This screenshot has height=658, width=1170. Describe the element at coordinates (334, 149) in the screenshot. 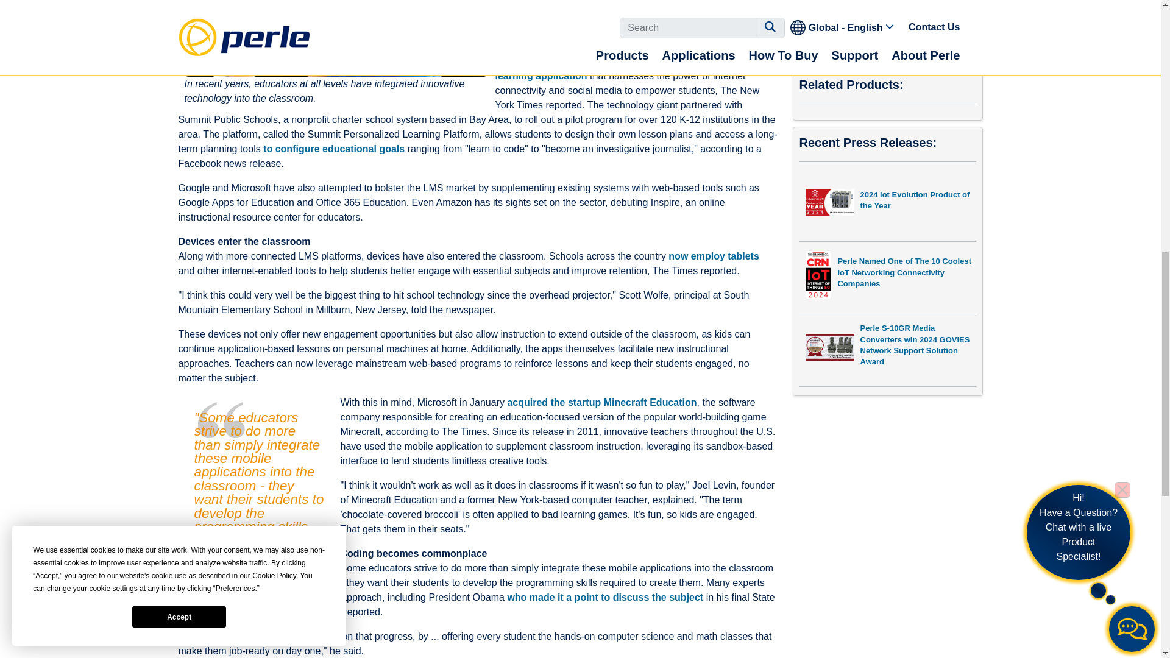

I see `to configure educational goals` at that location.